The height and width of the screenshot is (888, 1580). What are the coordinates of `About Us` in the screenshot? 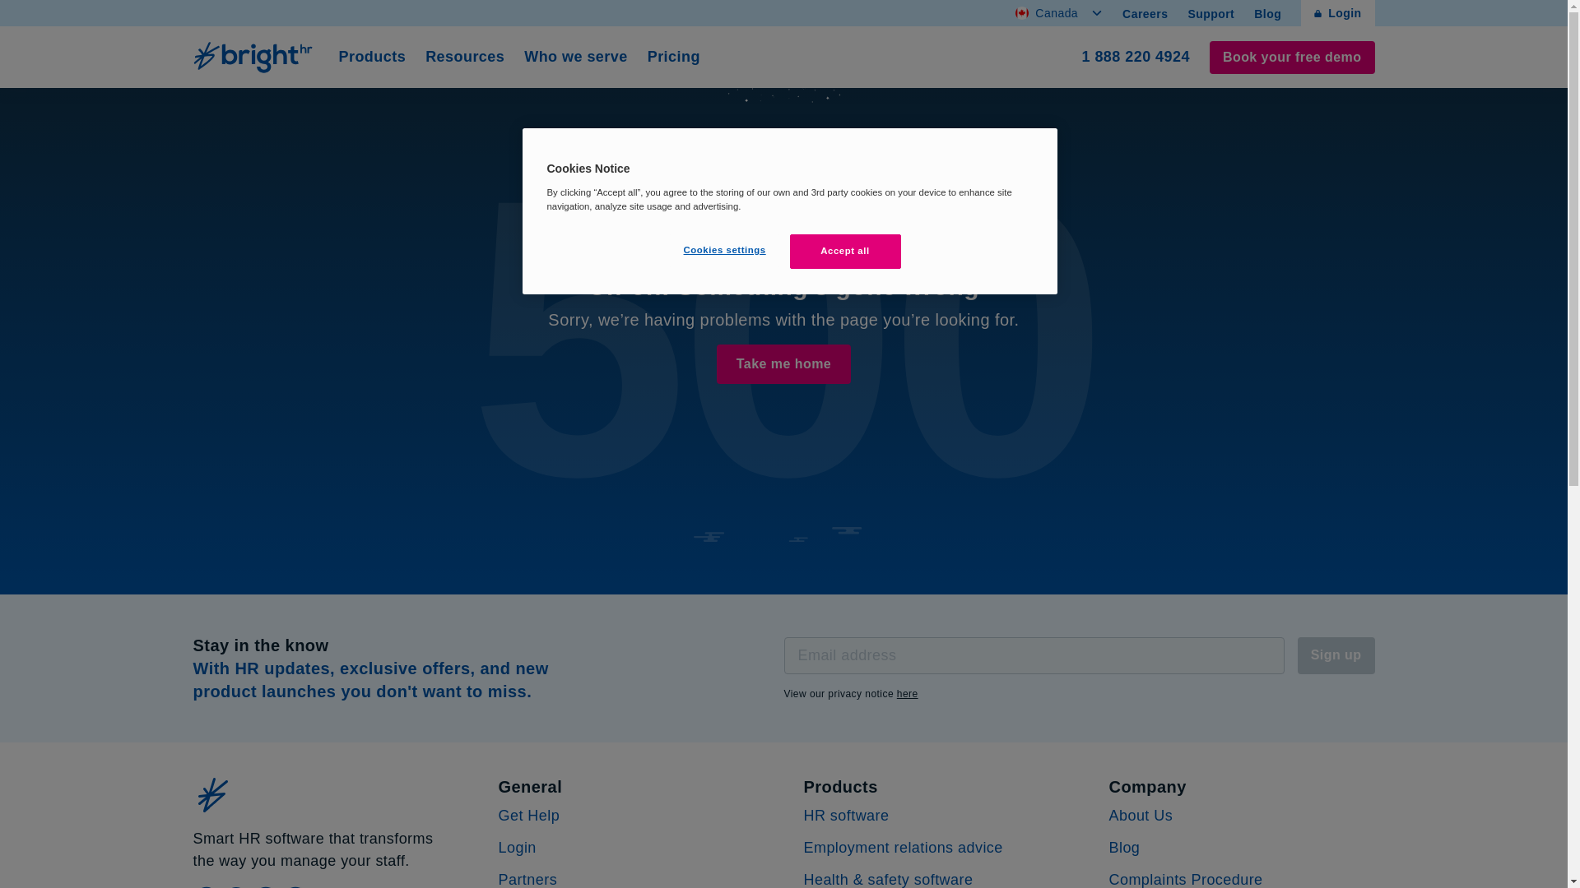 It's located at (1141, 816).